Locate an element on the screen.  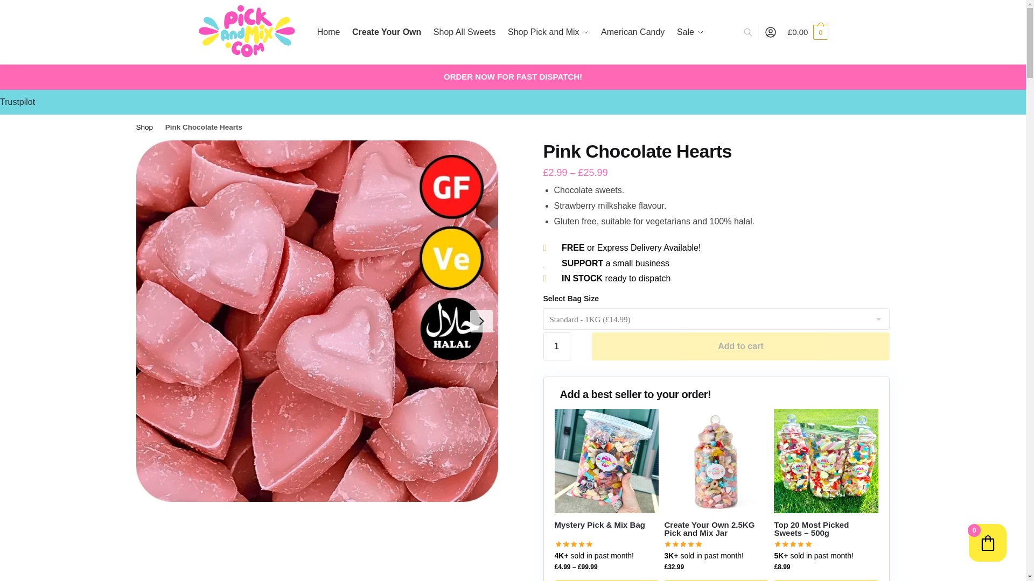
Shop All Sweets is located at coordinates (464, 32).